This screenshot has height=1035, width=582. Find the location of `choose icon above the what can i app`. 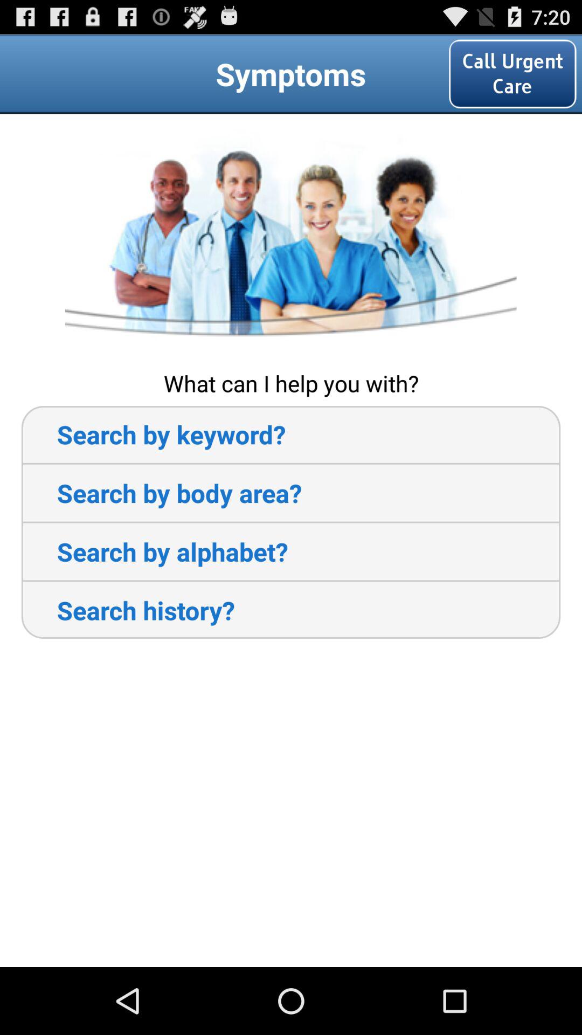

choose icon above the what can i app is located at coordinates (290, 240).